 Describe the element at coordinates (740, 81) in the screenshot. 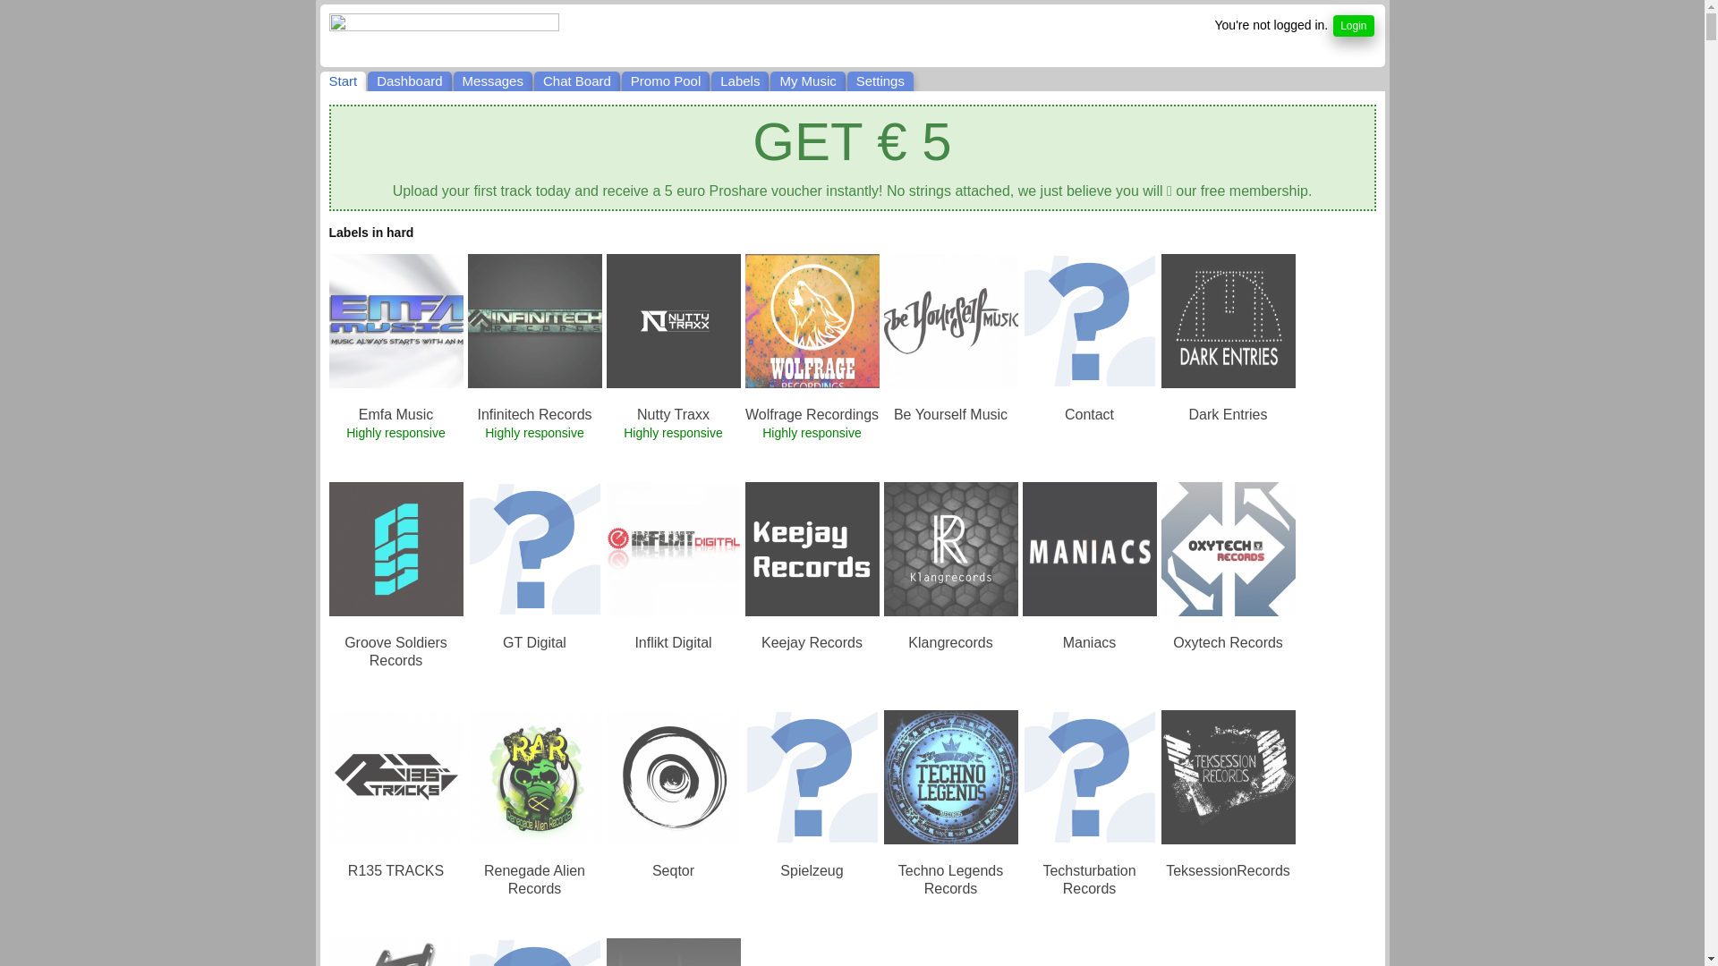

I see `Labels` at that location.